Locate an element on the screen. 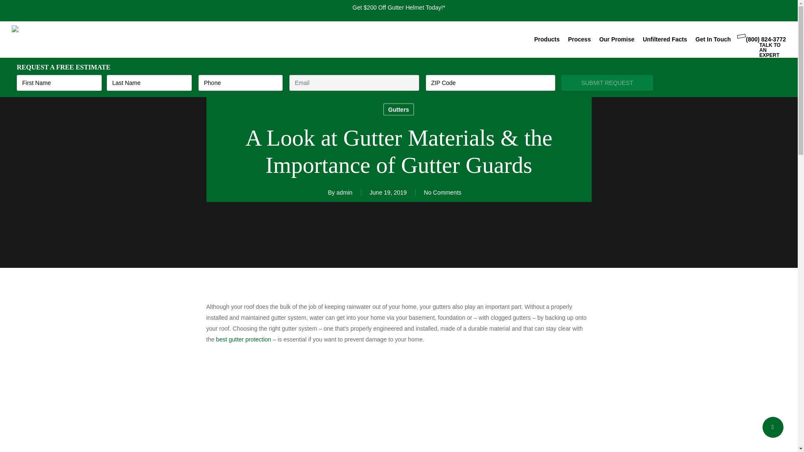 This screenshot has width=804, height=452. No Comments is located at coordinates (442, 193).